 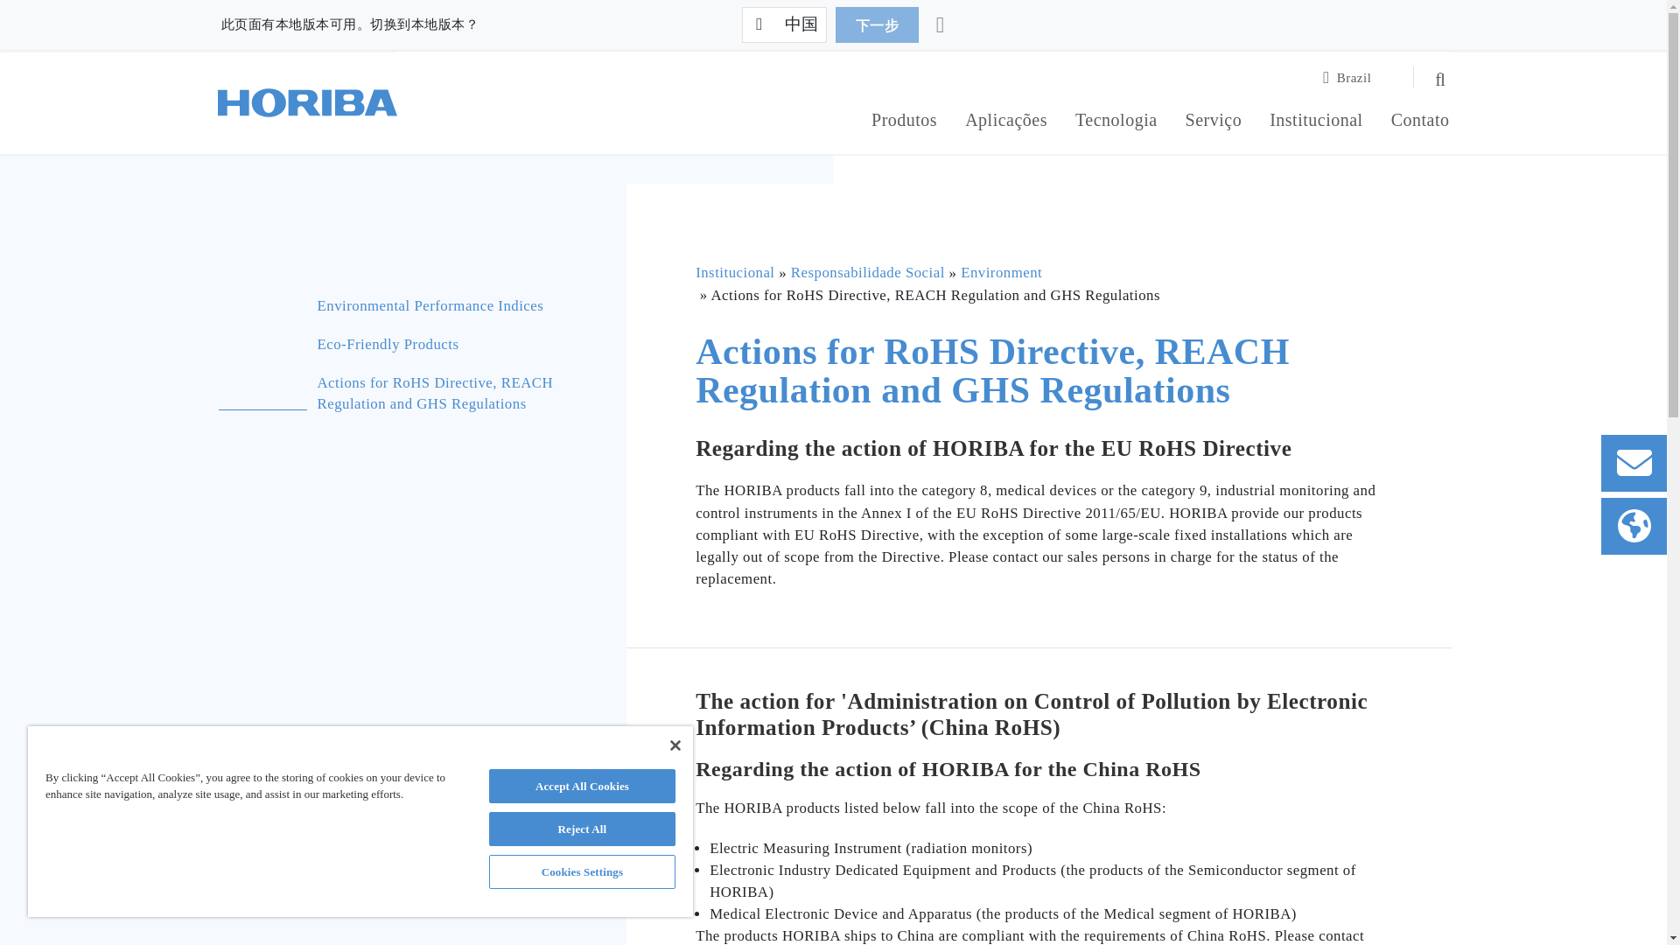 I want to click on Brazil, so click(x=1358, y=77).